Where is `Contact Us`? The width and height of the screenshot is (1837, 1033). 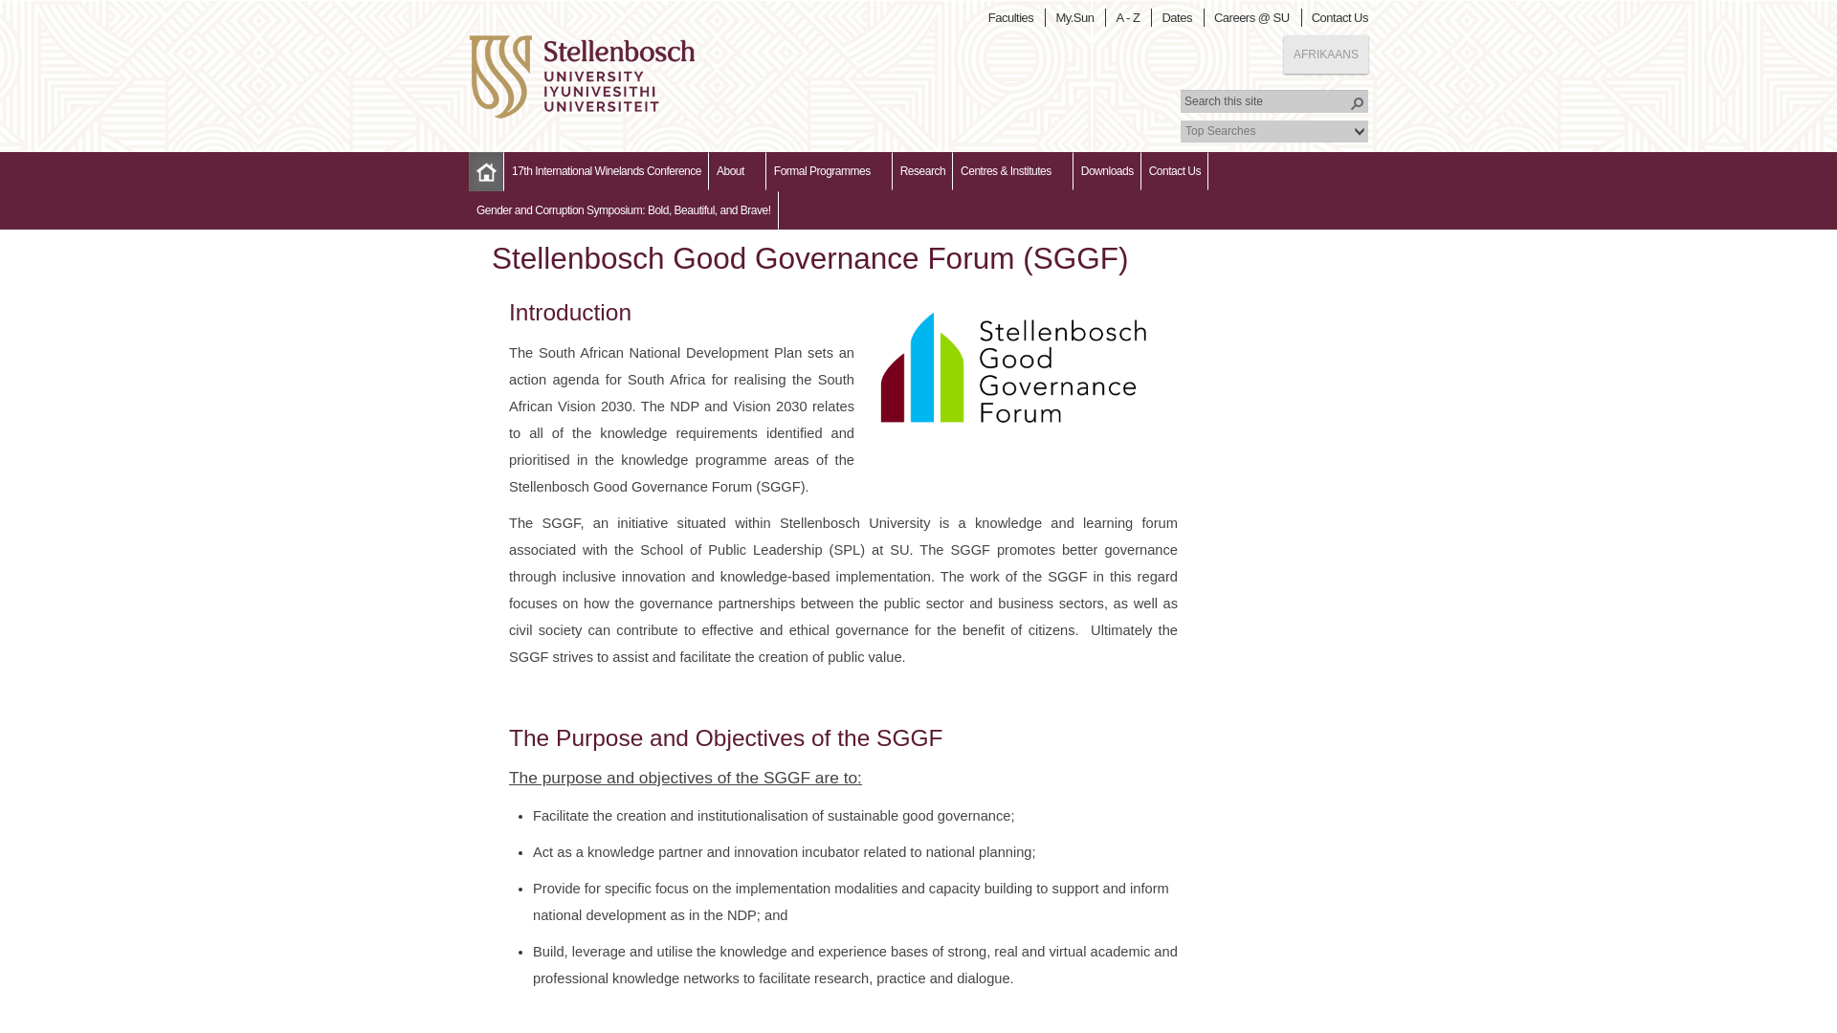
Contact Us is located at coordinates (1342, 17).